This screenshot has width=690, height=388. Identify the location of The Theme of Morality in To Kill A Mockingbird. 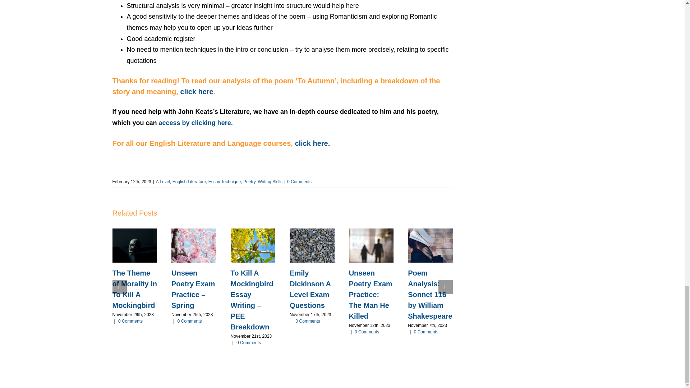
(134, 289).